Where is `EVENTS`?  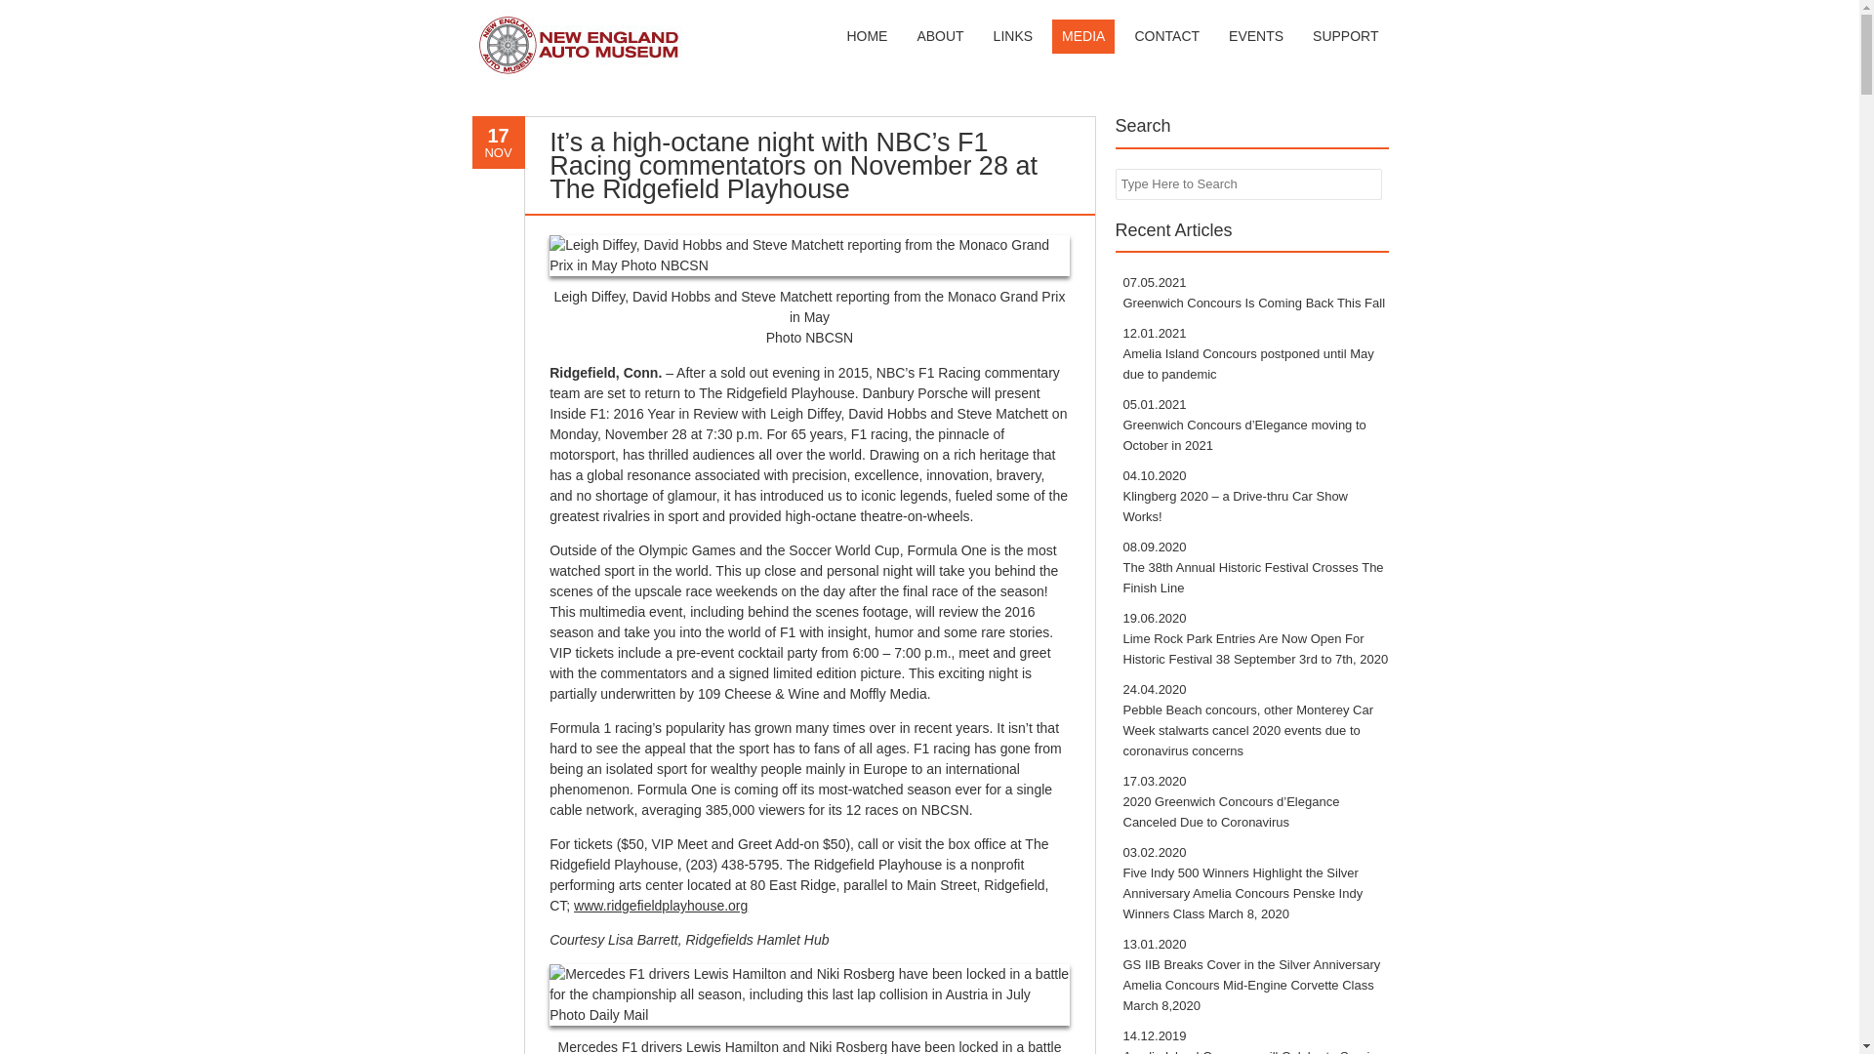 EVENTS is located at coordinates (1255, 37).